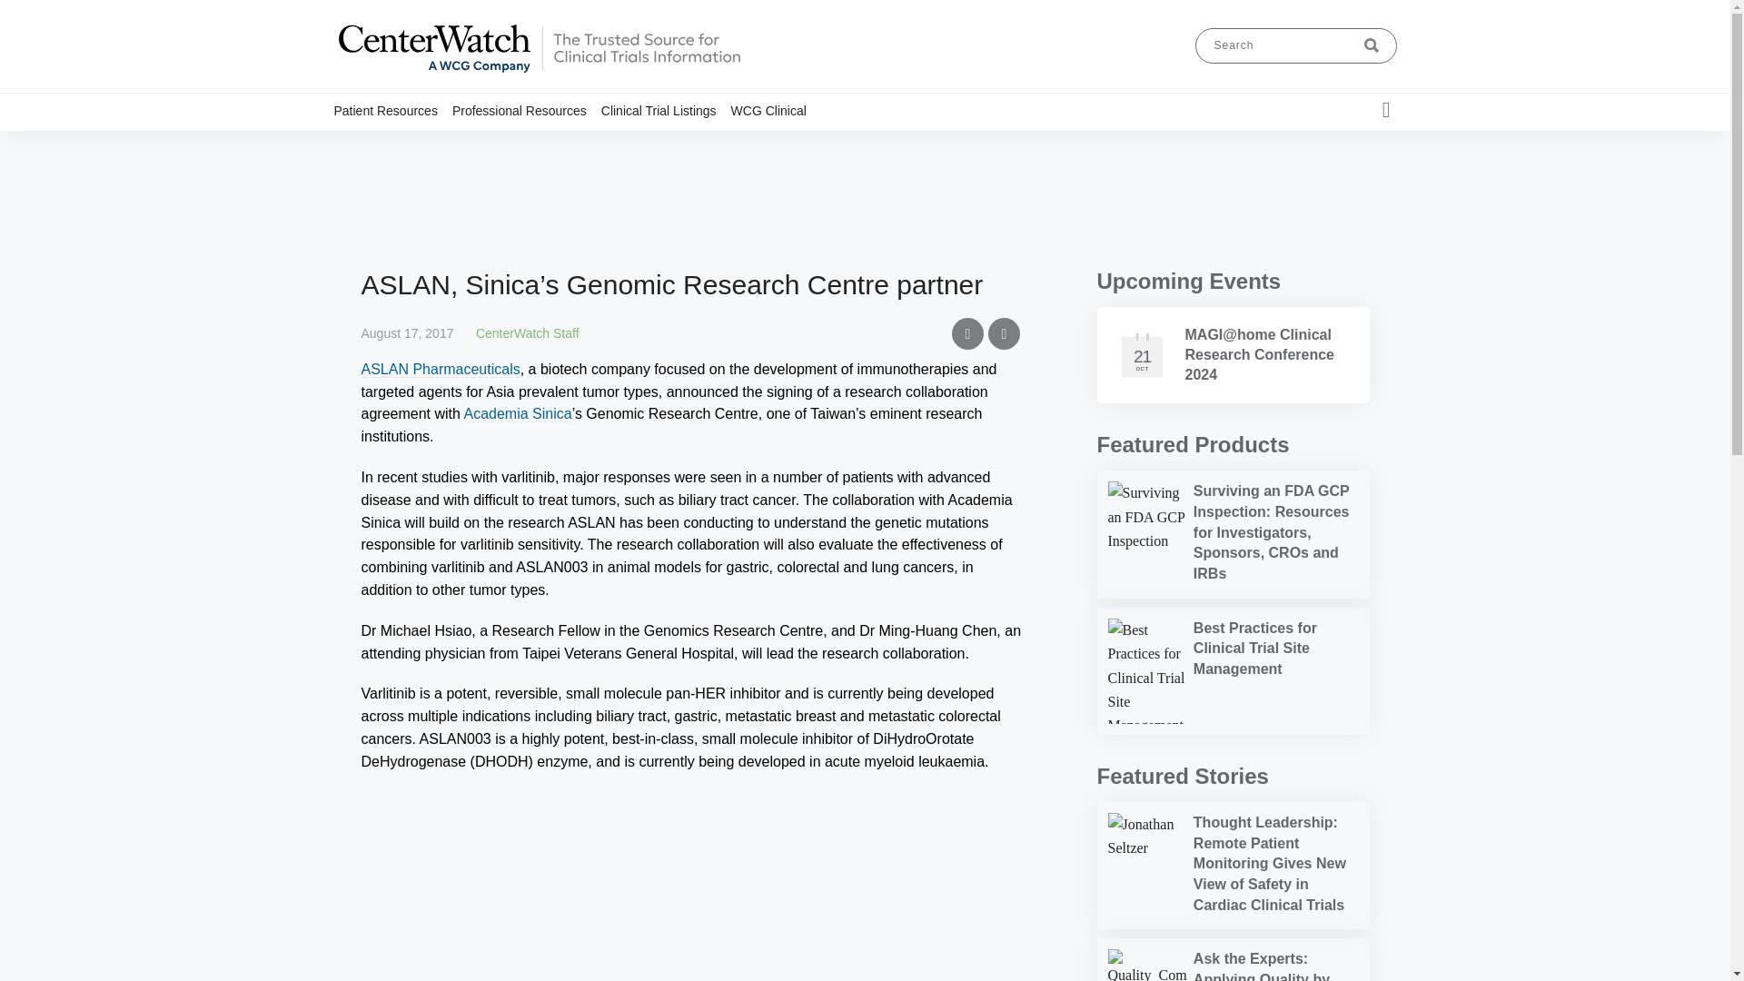 Image resolution: width=1744 pixels, height=981 pixels. What do you see at coordinates (567, 145) in the screenshot?
I see `Training Guides` at bounding box center [567, 145].